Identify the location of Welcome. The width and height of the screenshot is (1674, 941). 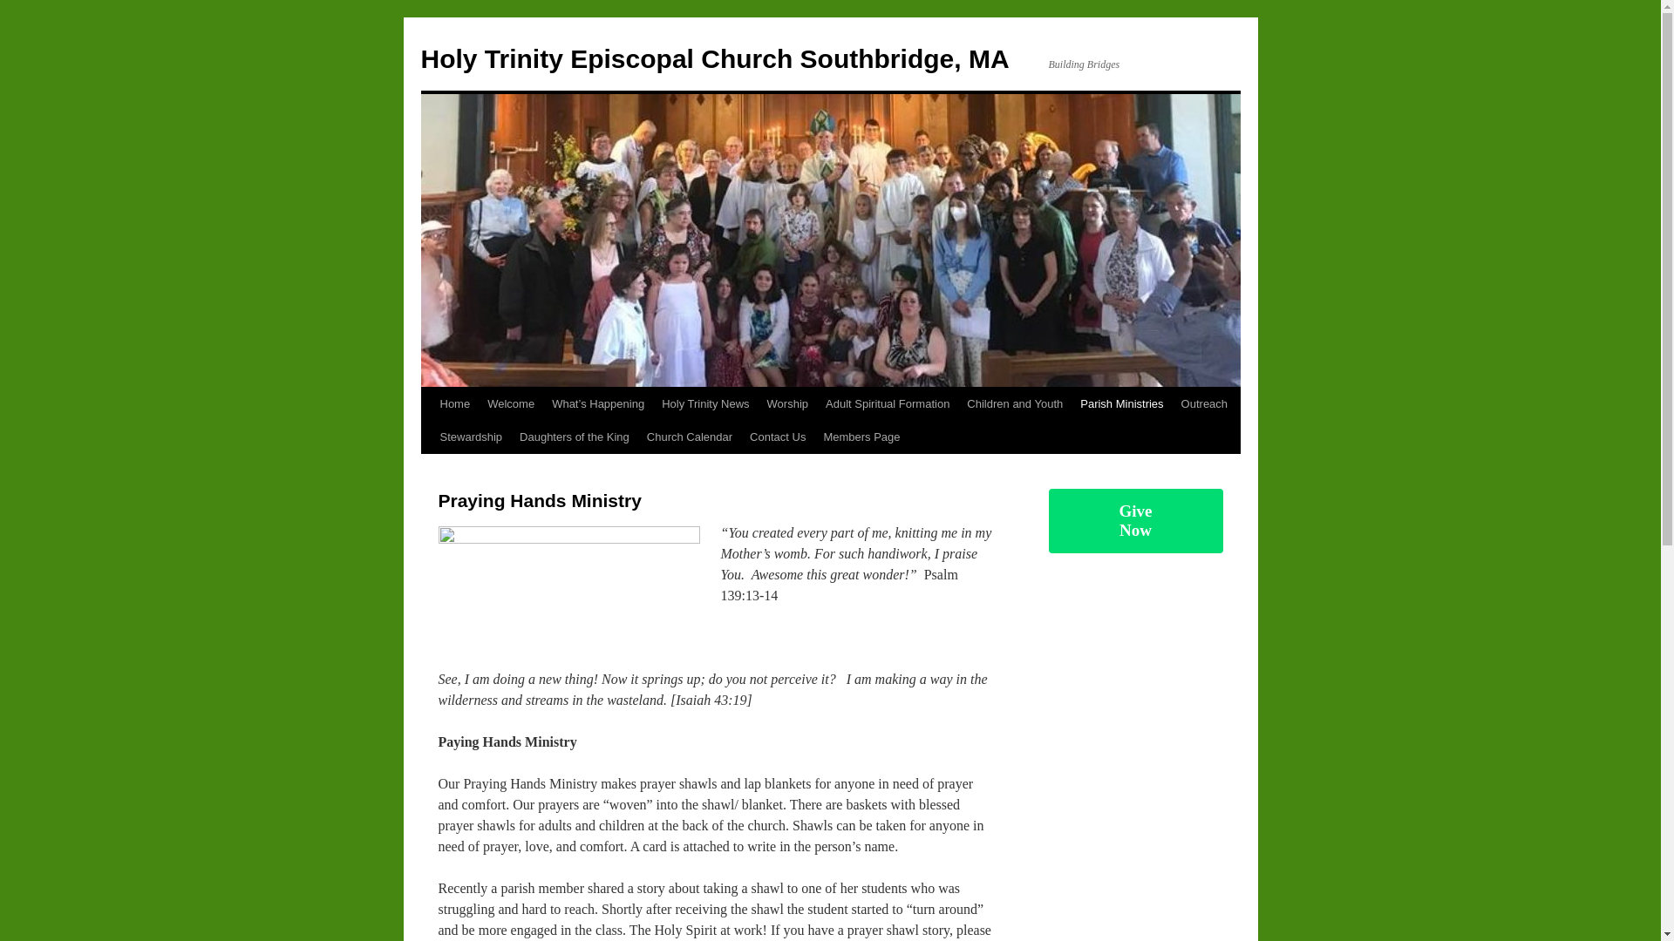
(511, 403).